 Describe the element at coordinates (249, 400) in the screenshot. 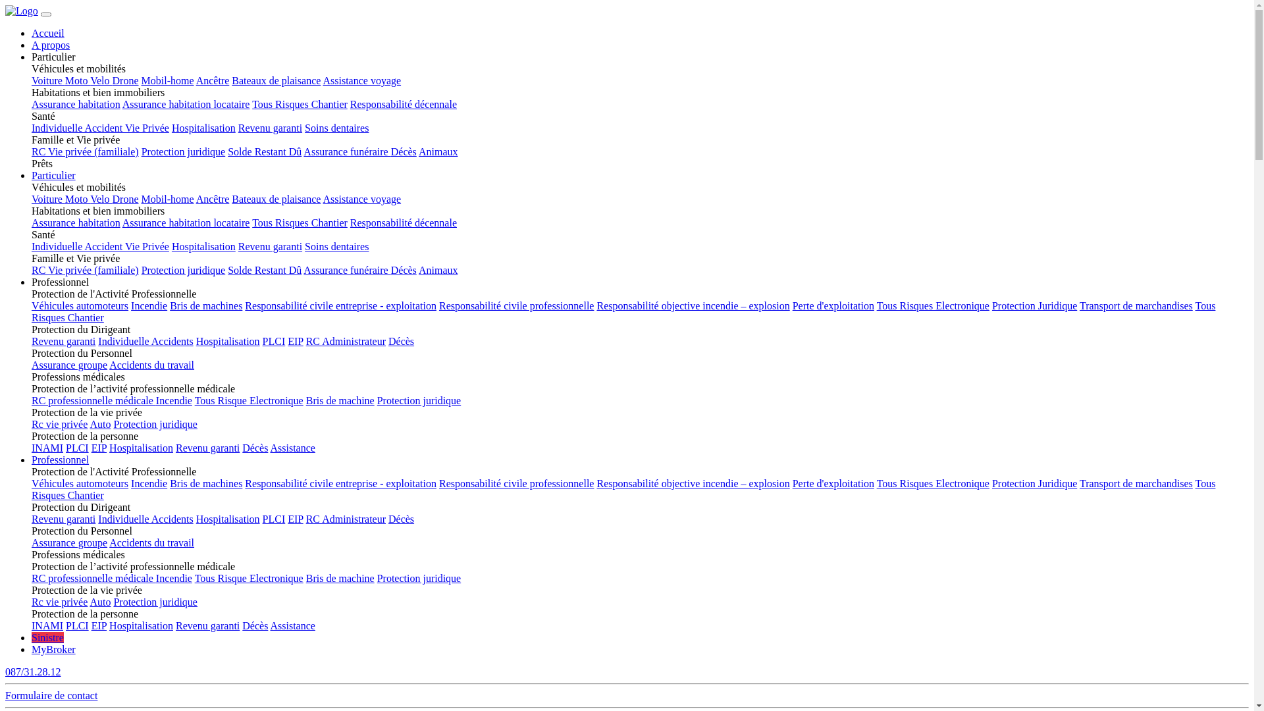

I see `Tous Risque Electronique` at that location.